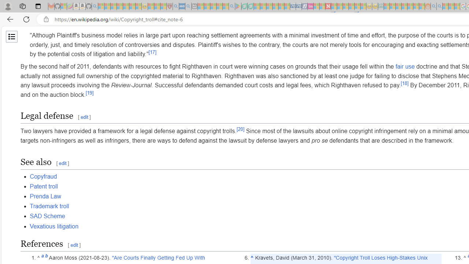 The width and height of the screenshot is (469, 264). I want to click on [17], so click(152, 52).